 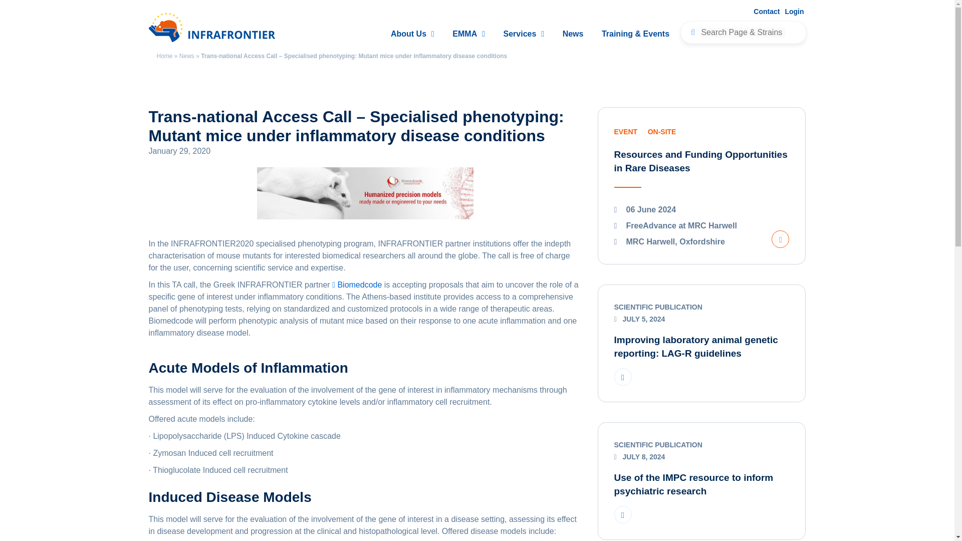 What do you see at coordinates (767, 11) in the screenshot?
I see `Contact` at bounding box center [767, 11].